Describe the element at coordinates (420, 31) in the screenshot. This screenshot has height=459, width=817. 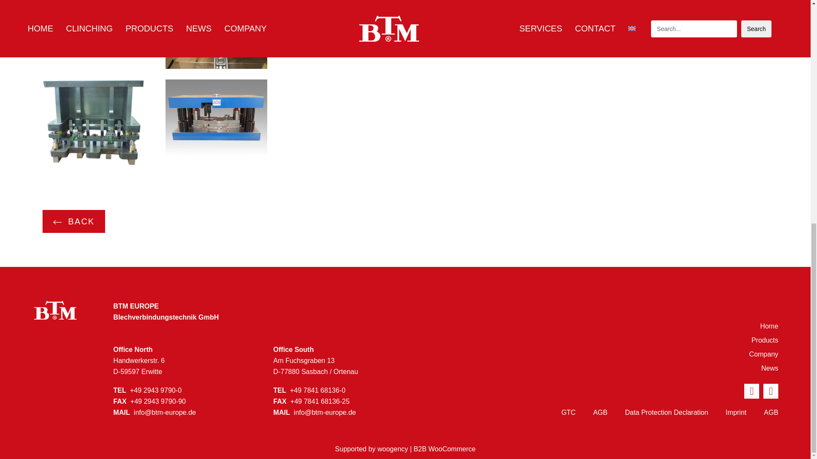
I see `Arrow Icon` at that location.